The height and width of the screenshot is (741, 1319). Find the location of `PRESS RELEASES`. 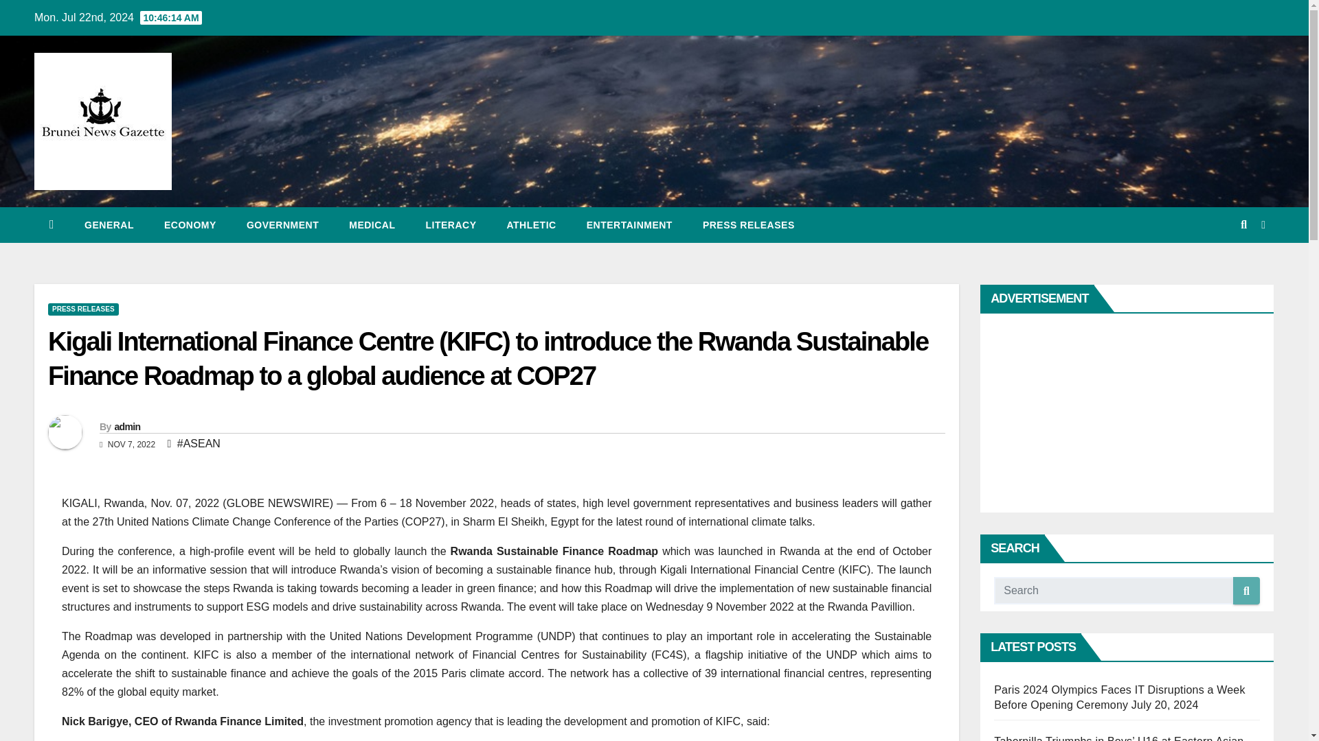

PRESS RELEASES is located at coordinates (748, 225).